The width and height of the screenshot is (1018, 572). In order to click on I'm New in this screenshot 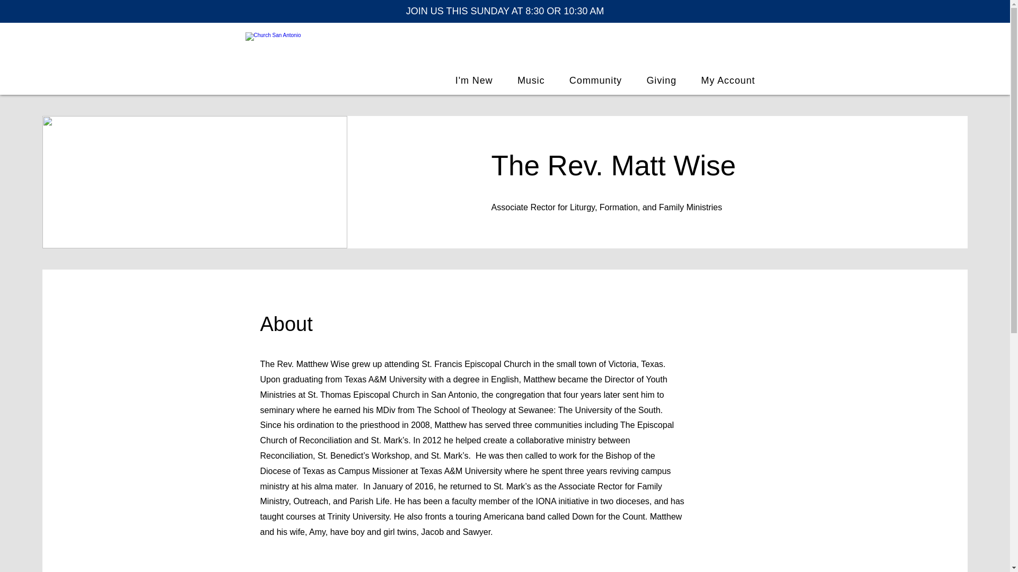, I will do `click(474, 81)`.